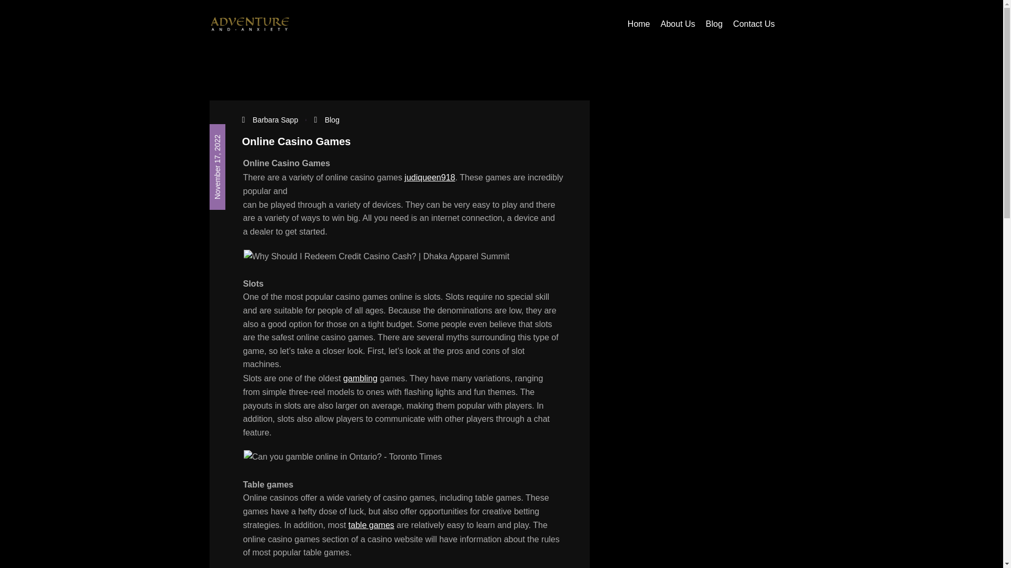 This screenshot has height=568, width=1011. I want to click on Blog, so click(332, 120).